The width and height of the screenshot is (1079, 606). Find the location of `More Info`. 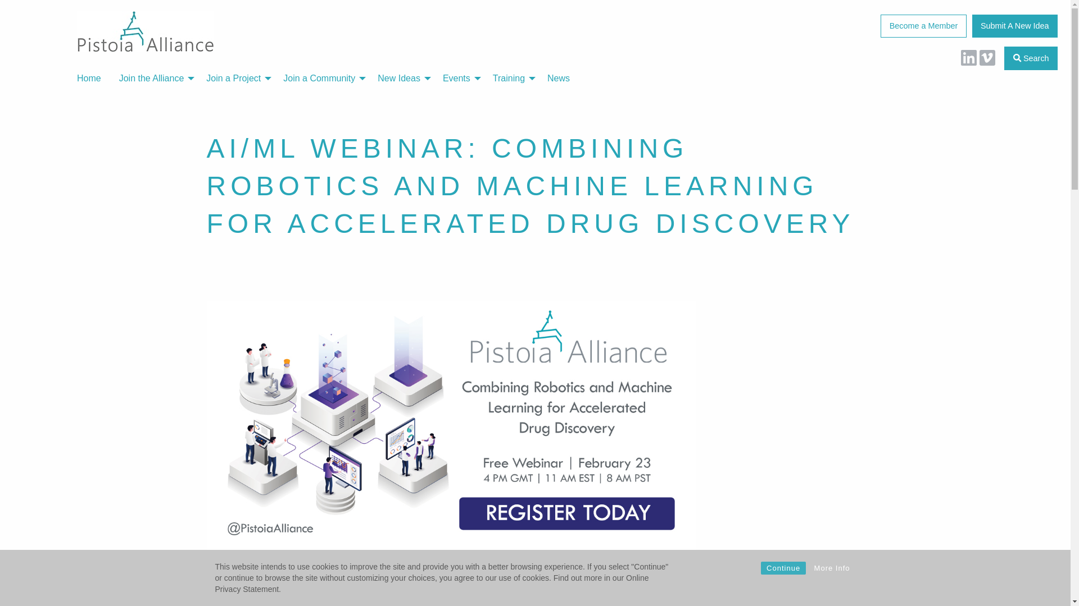

More Info is located at coordinates (832, 568).